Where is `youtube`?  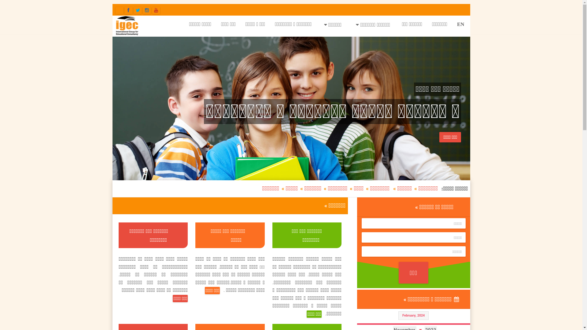
youtube is located at coordinates (156, 10).